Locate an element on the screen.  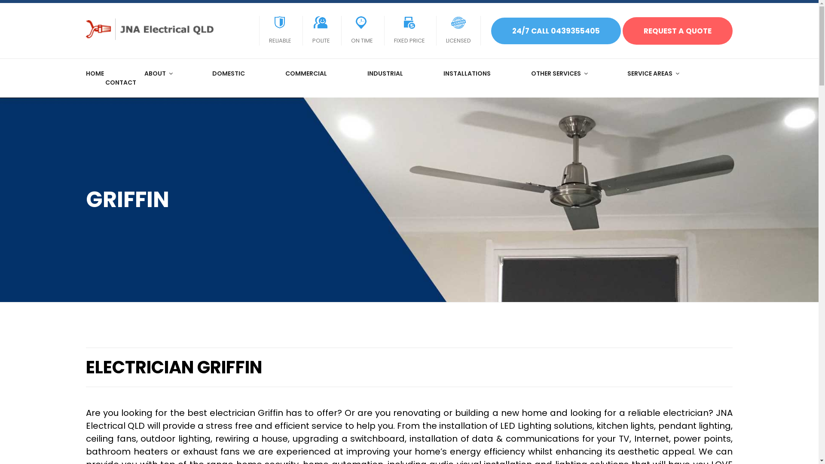
POLITE is located at coordinates (321, 30).